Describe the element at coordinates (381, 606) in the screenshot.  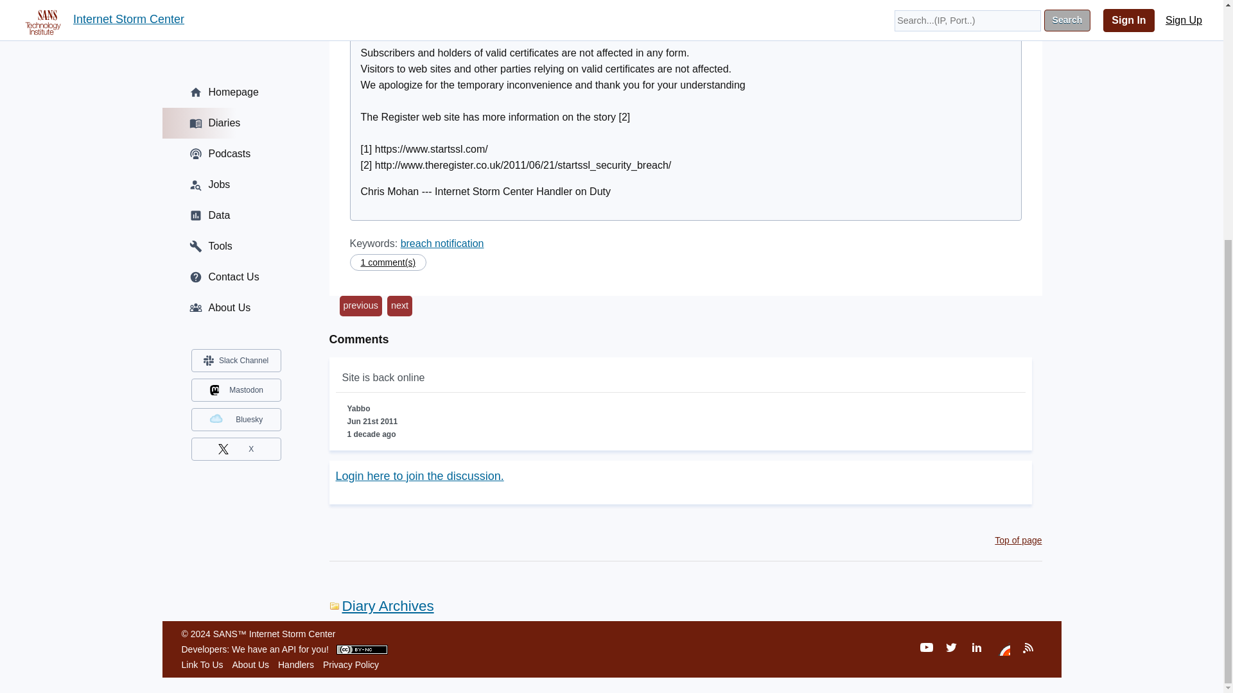
I see `Diary Archives` at that location.